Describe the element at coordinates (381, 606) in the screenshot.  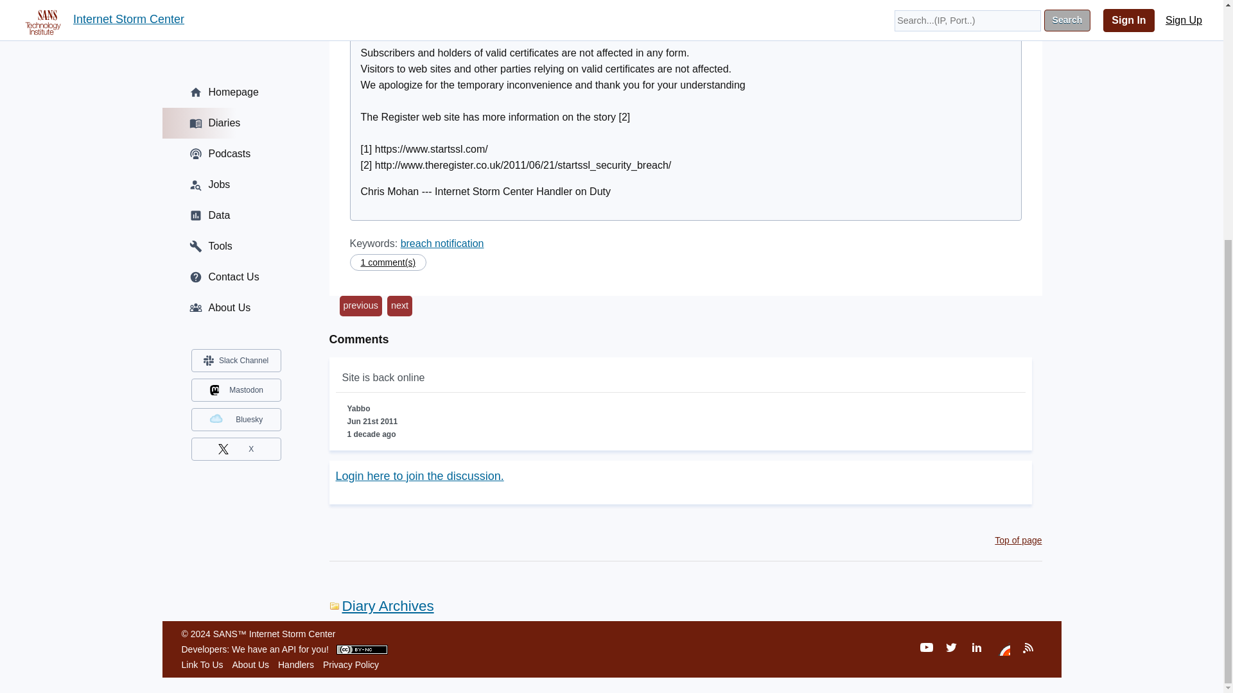
I see `Diary Archives` at that location.